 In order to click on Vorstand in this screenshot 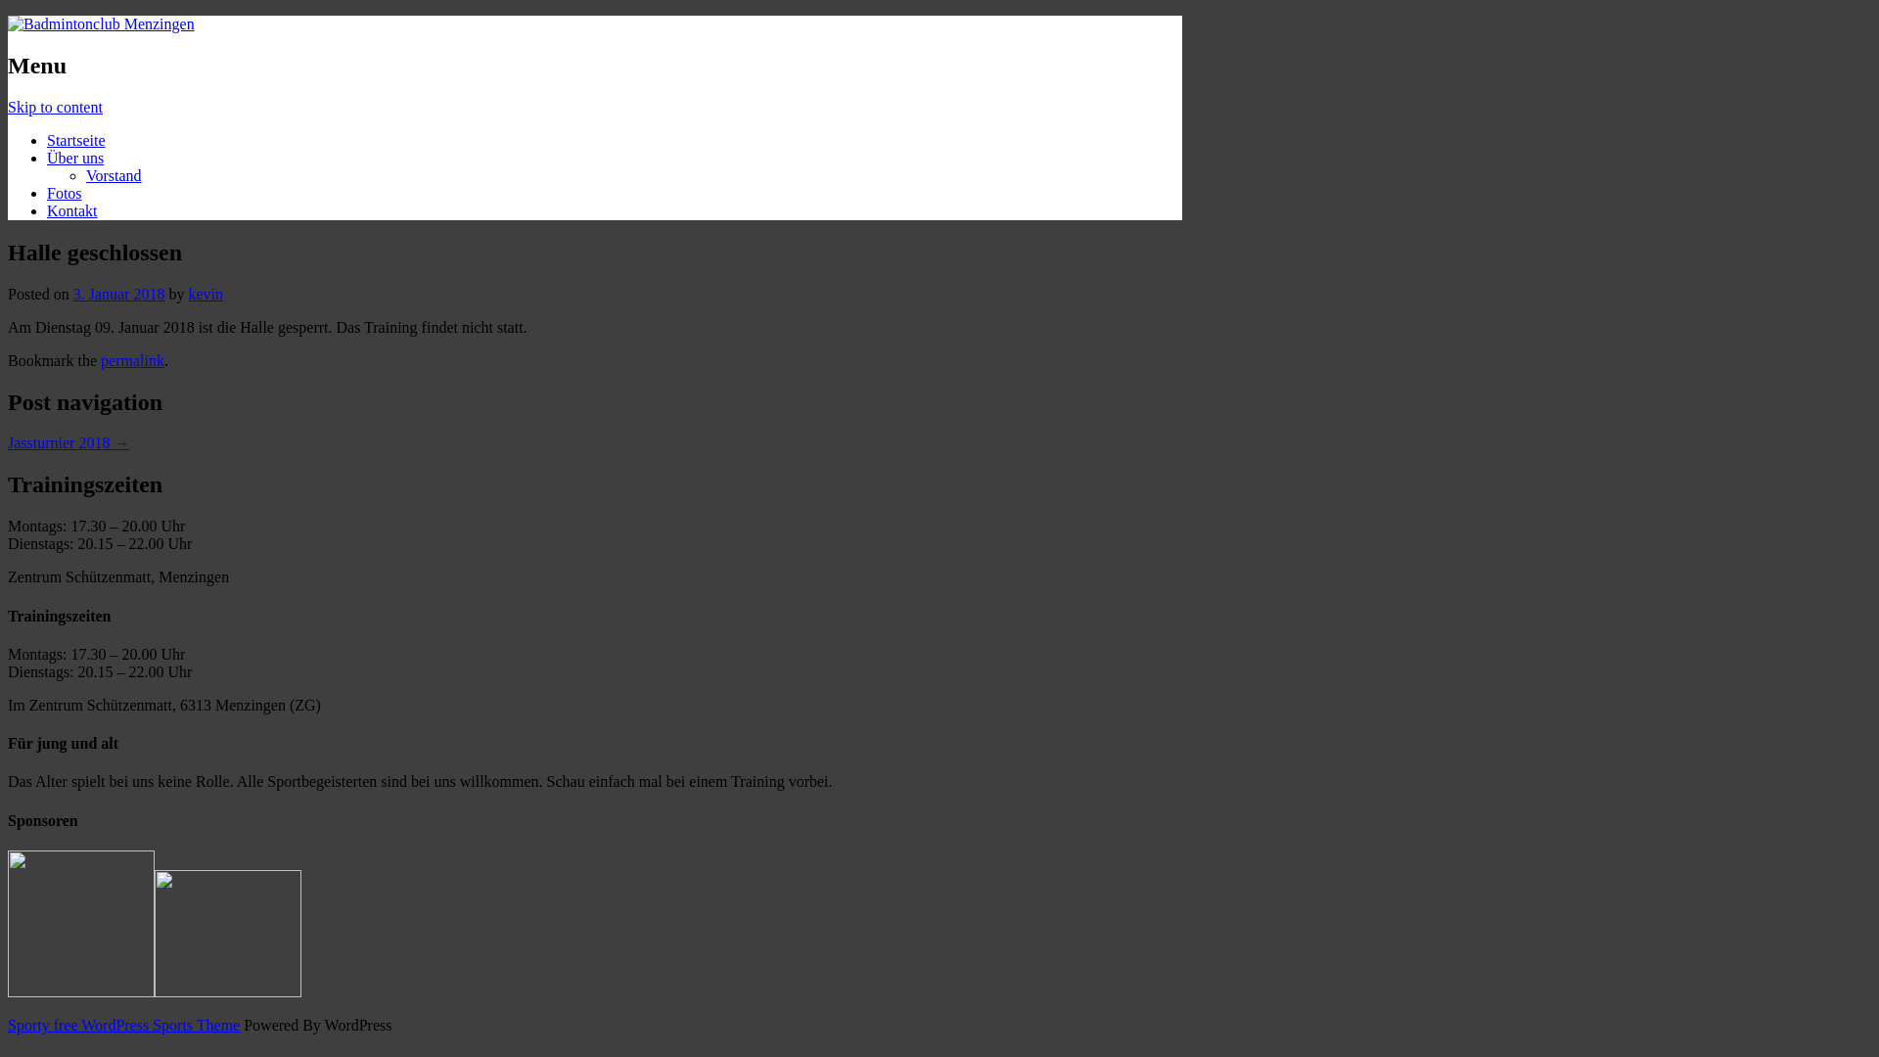, I will do `click(114, 176)`.